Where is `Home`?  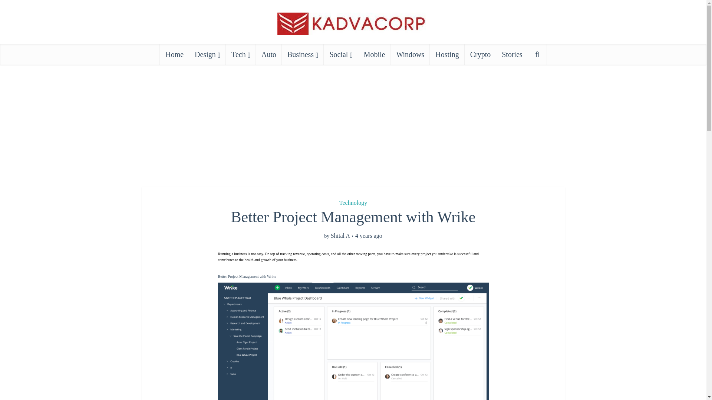 Home is located at coordinates (174, 54).